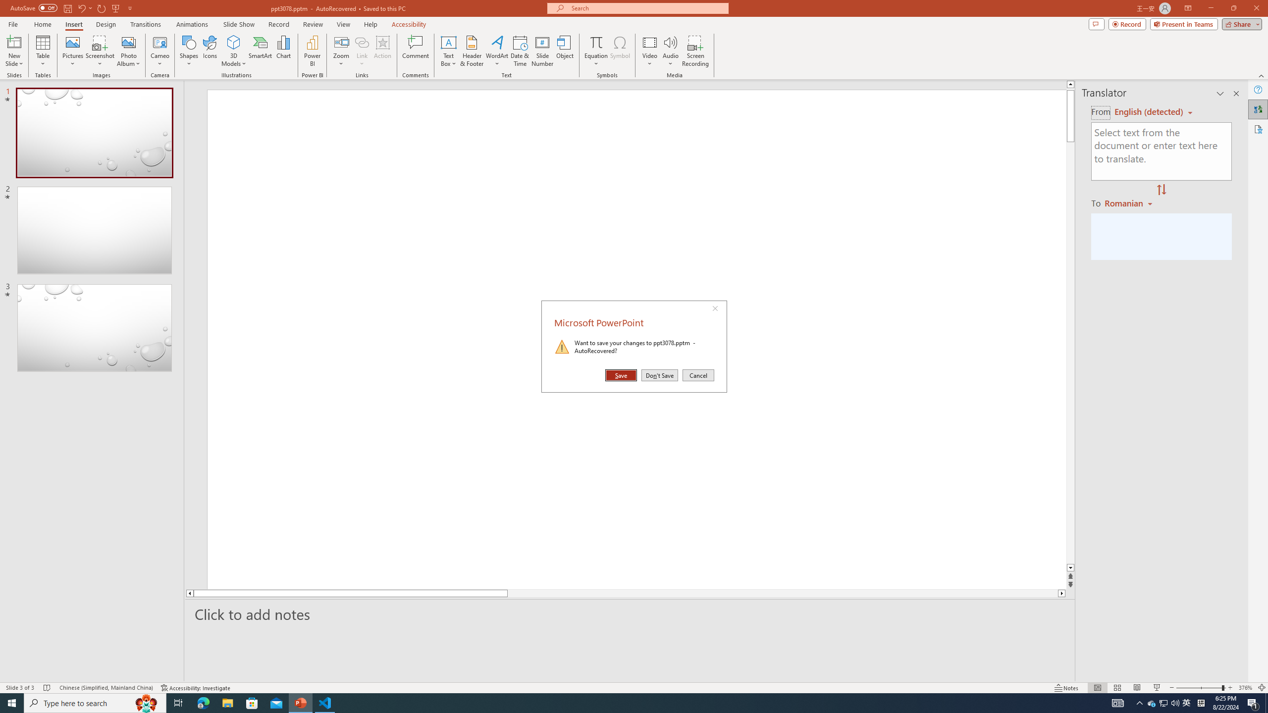 The height and width of the screenshot is (713, 1268). What do you see at coordinates (1152, 703) in the screenshot?
I see `Draw Horizontal Text Box` at bounding box center [1152, 703].